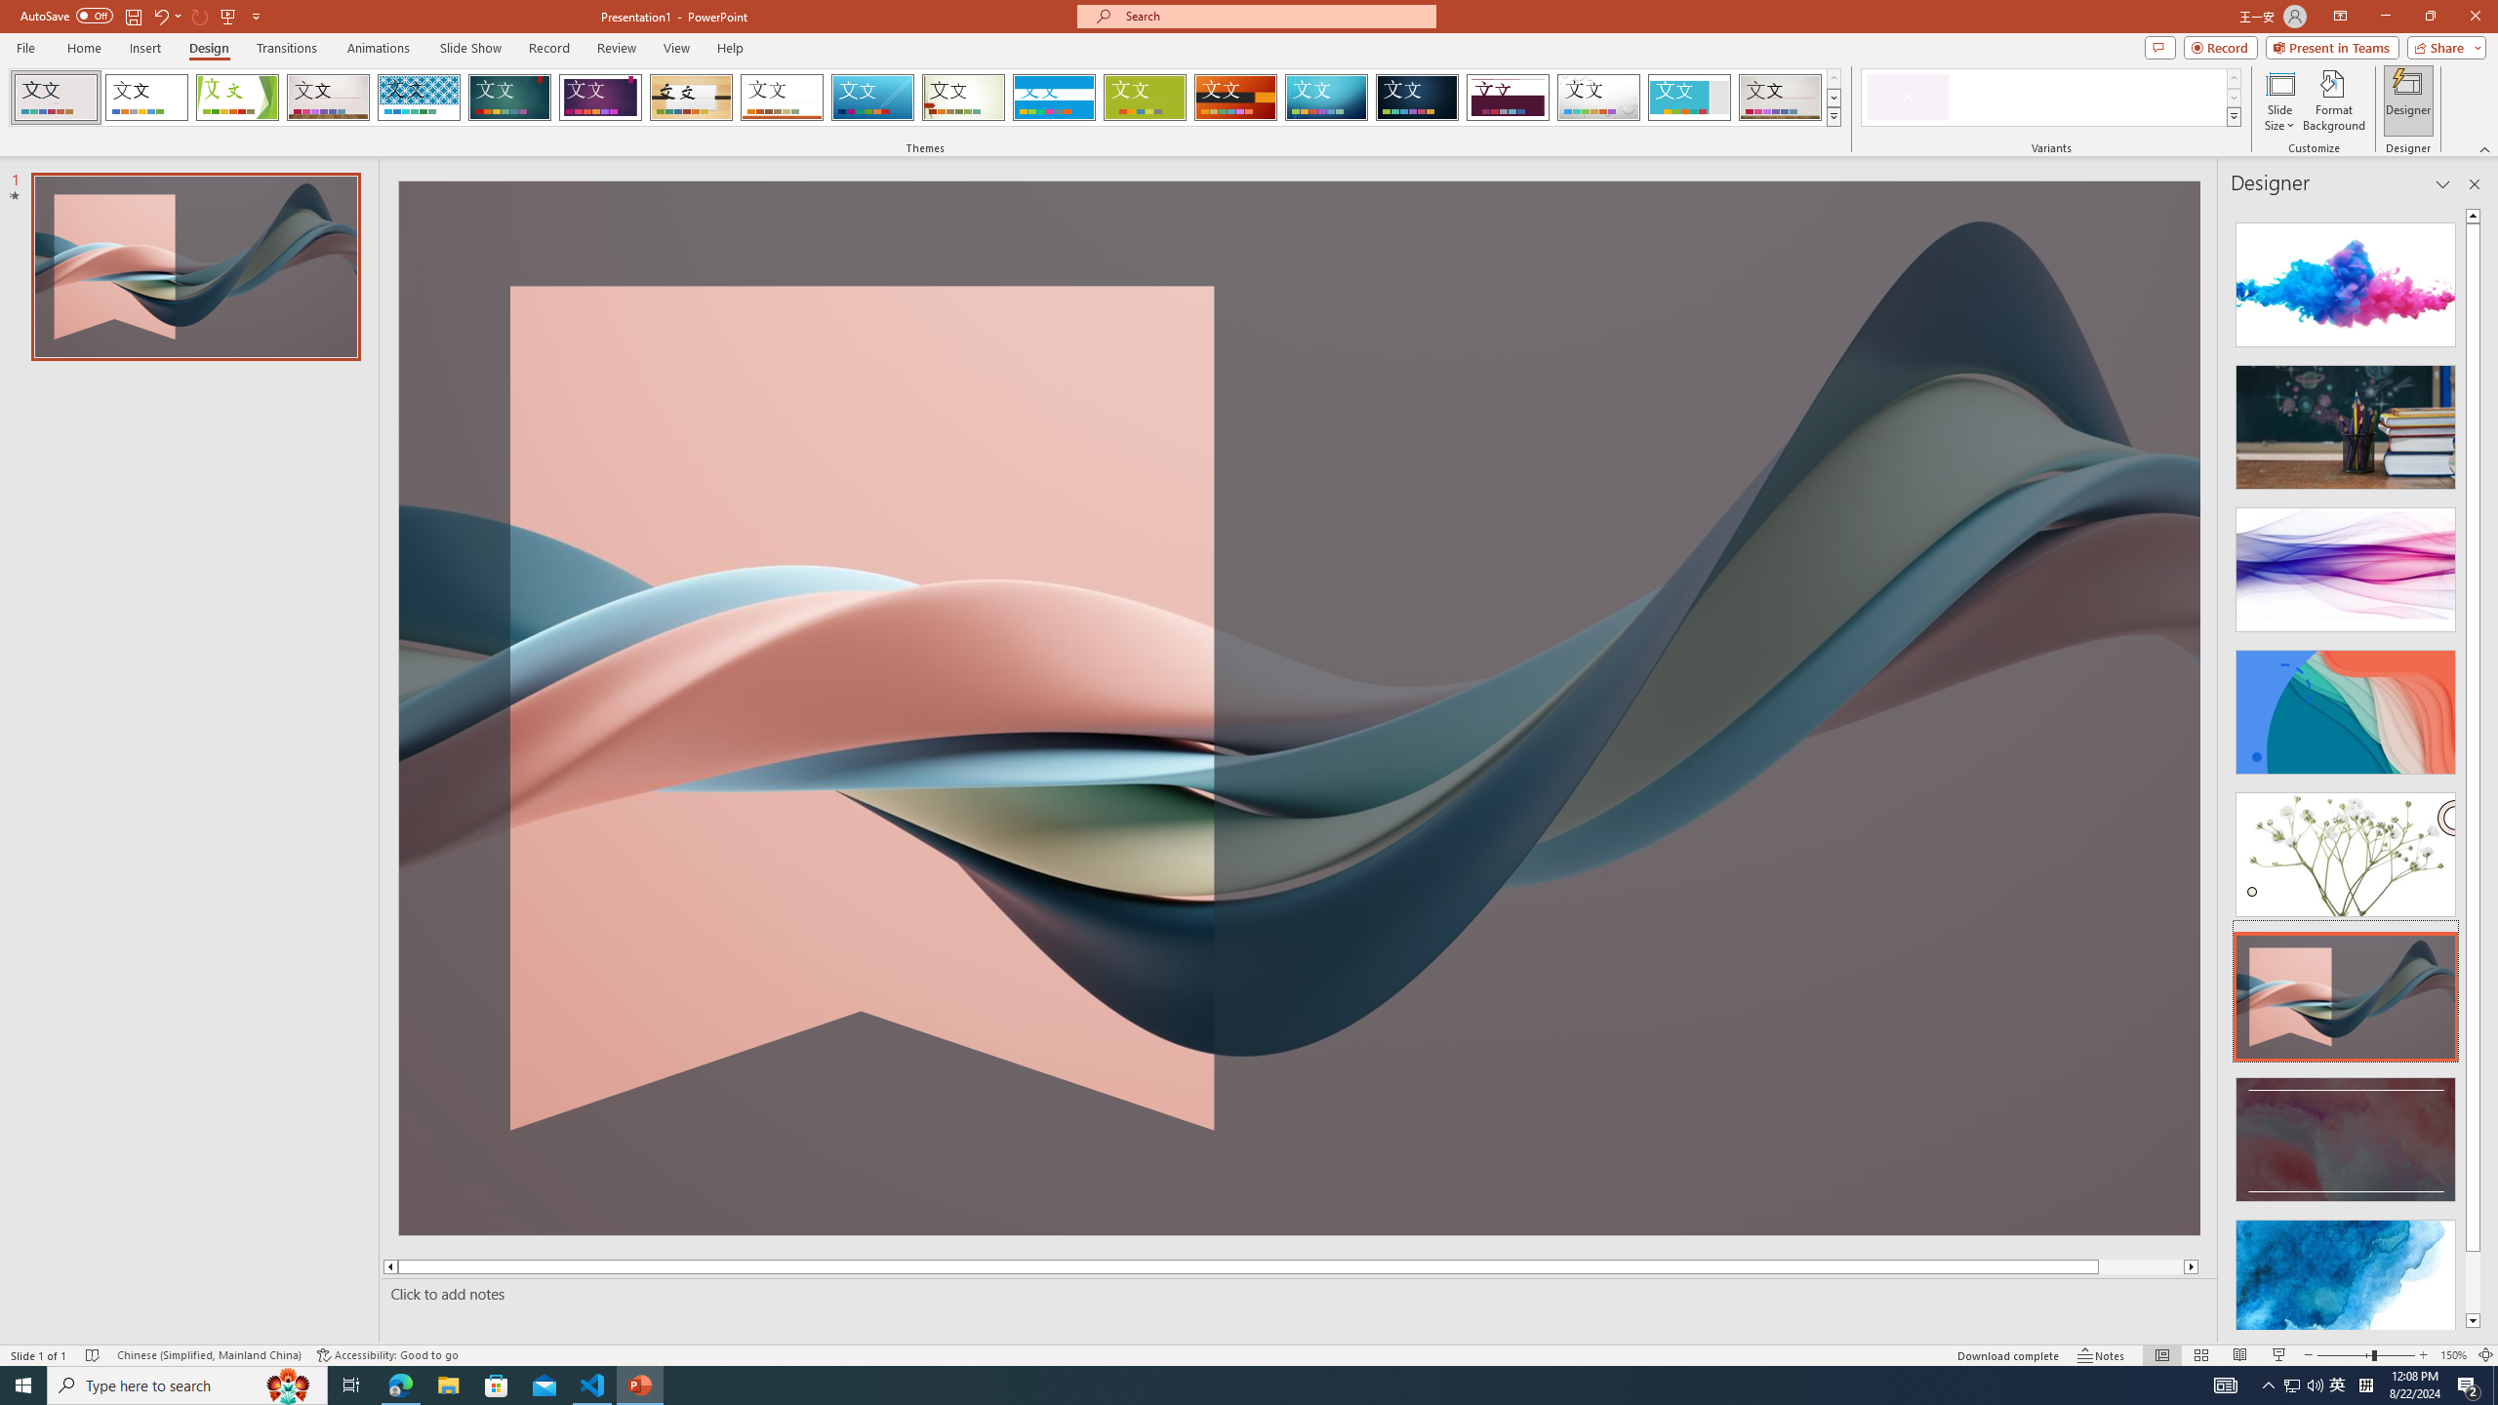  Describe the element at coordinates (1598, 98) in the screenshot. I see `Droplet` at that location.